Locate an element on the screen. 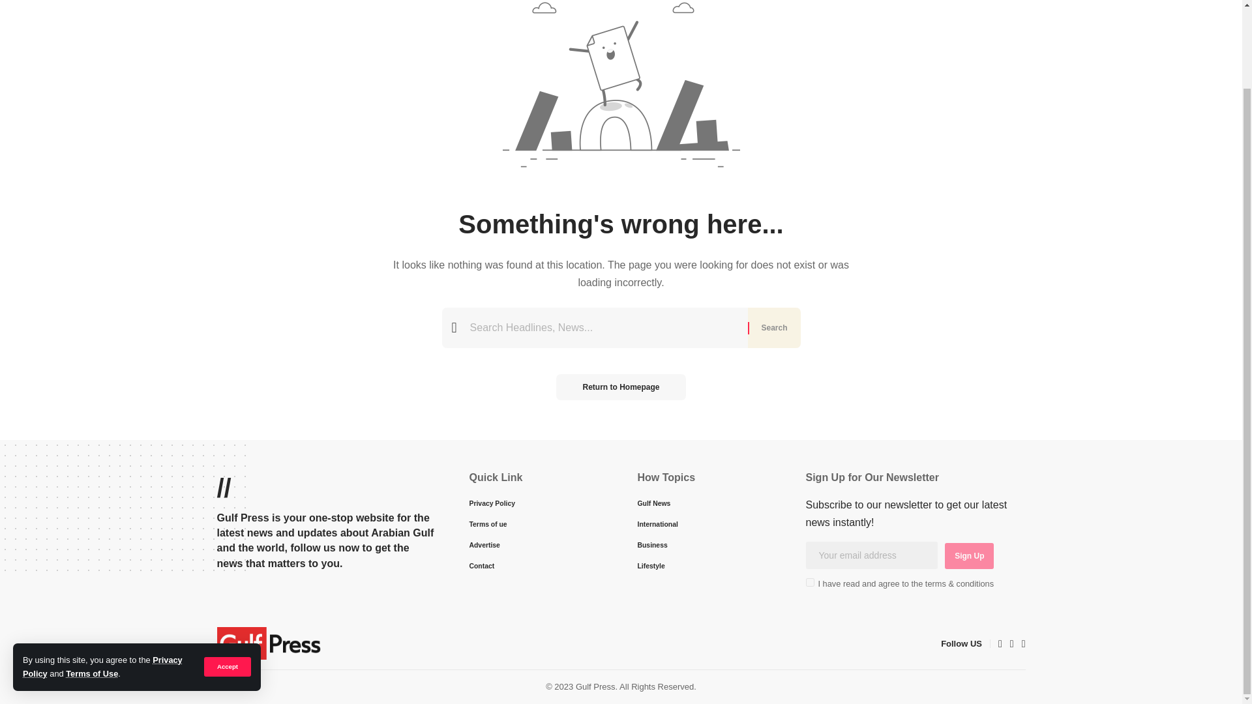  Privacy Policy is located at coordinates (102, 574).